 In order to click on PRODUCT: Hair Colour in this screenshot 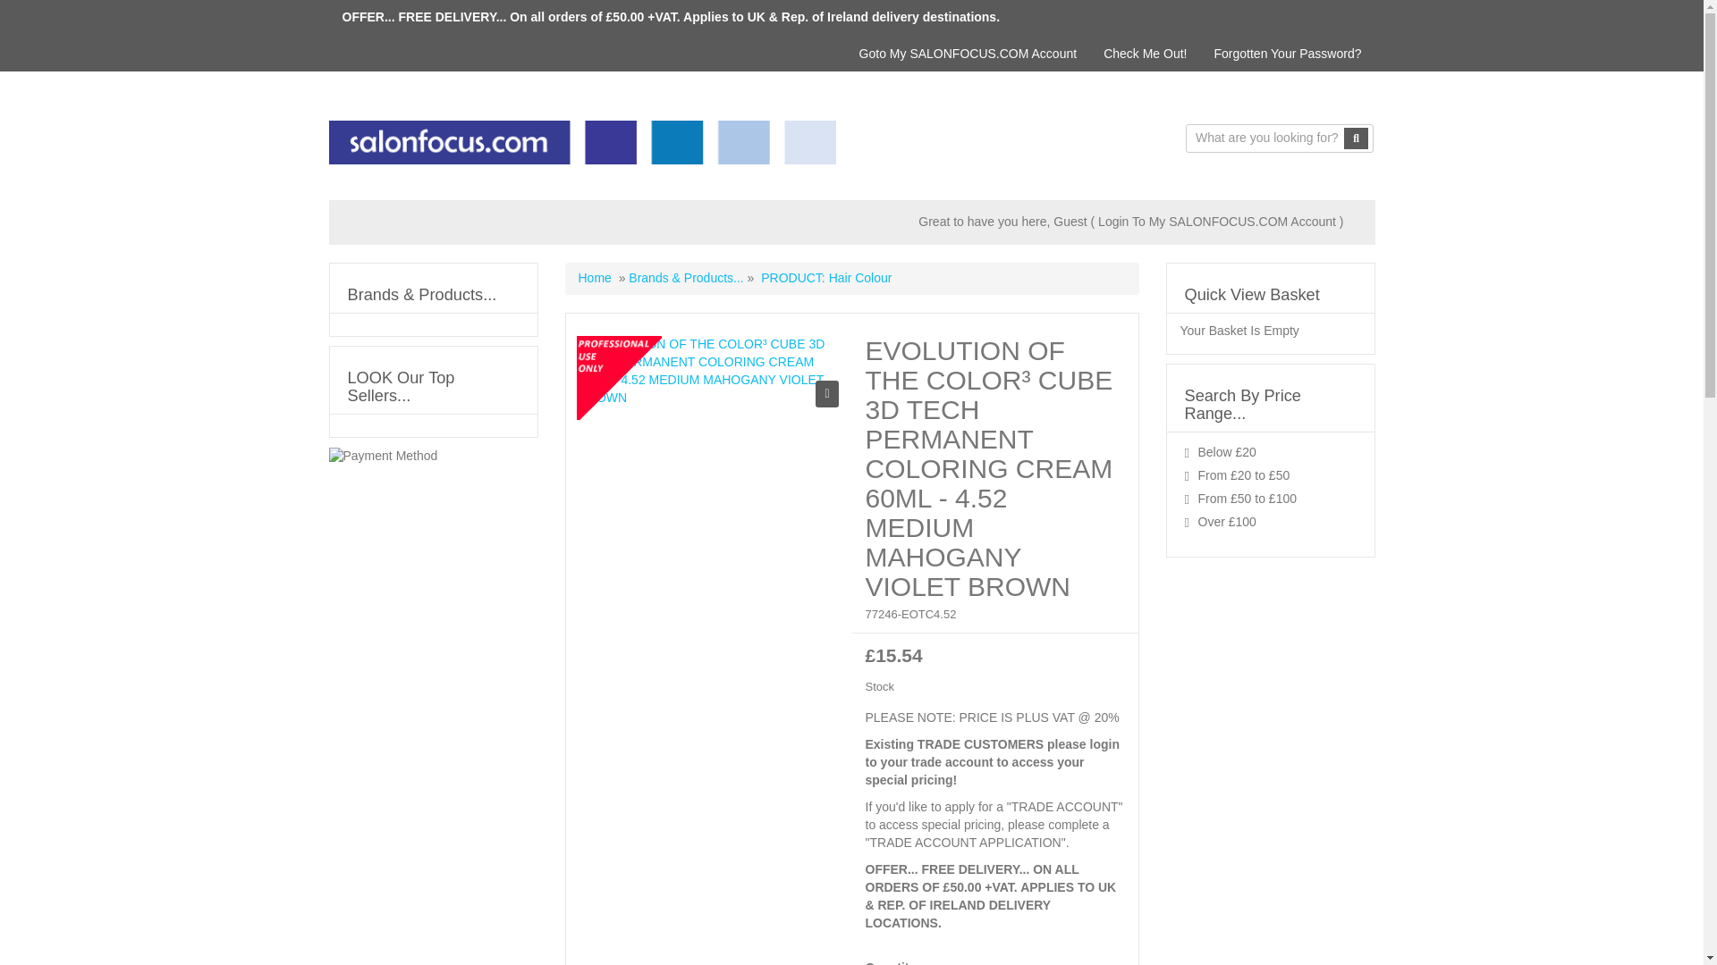, I will do `click(825, 277)`.